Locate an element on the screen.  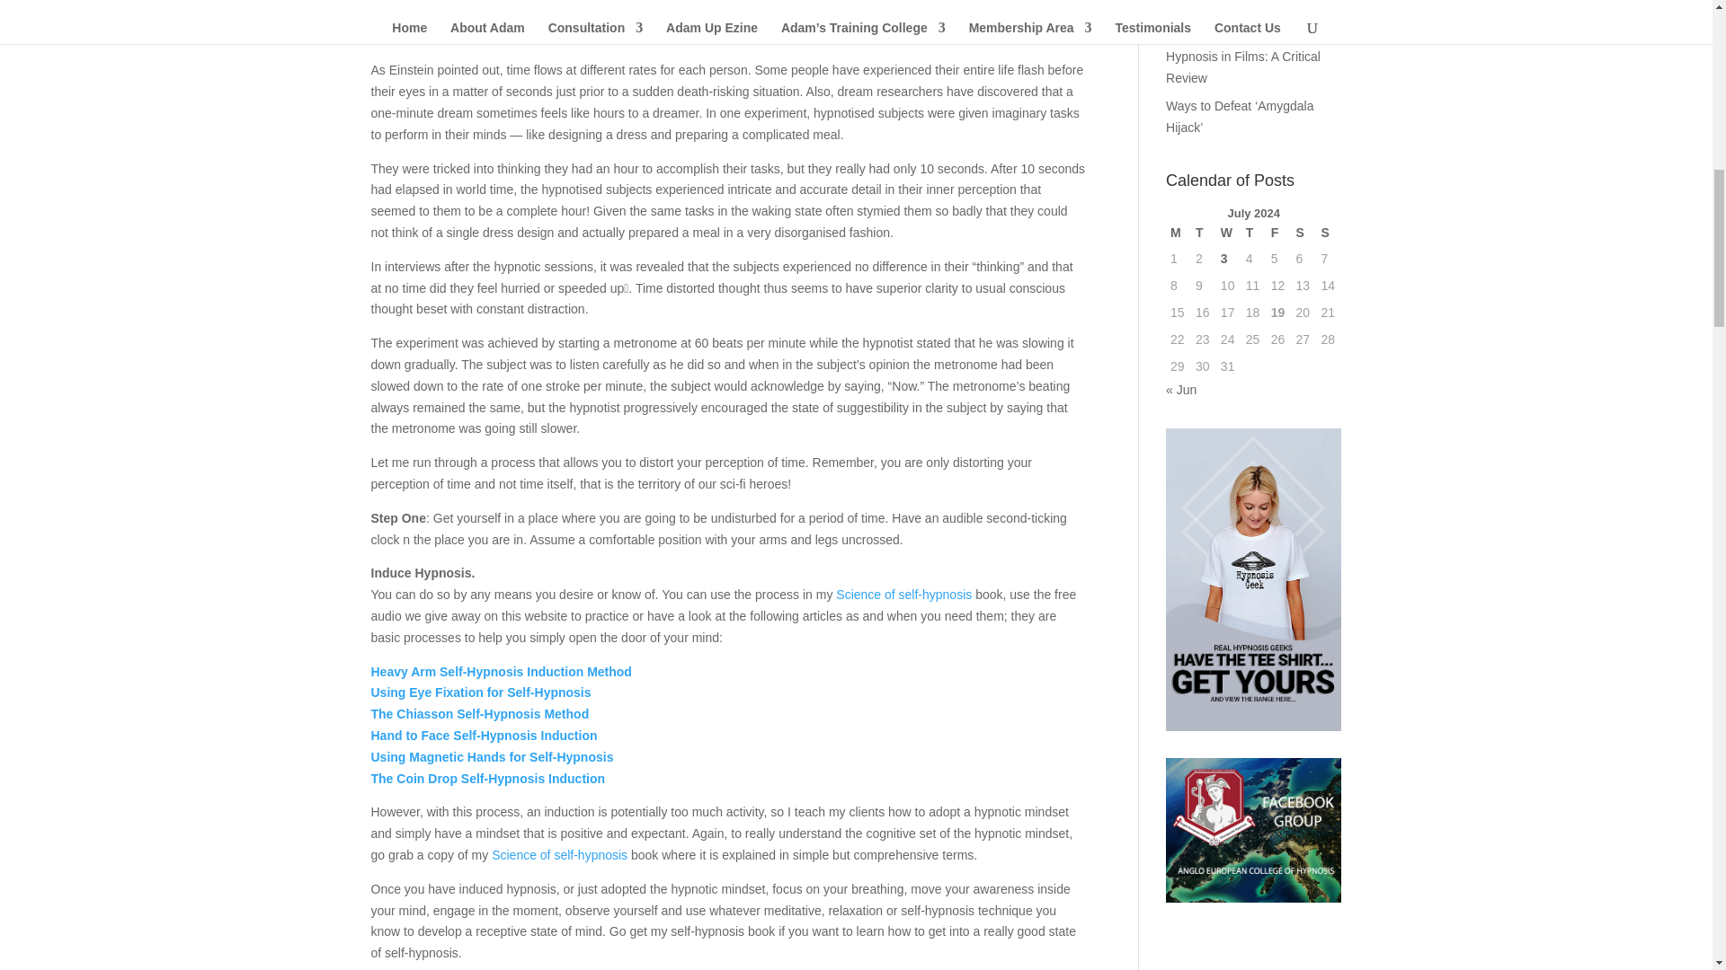
Monday is located at coordinates (1178, 234).